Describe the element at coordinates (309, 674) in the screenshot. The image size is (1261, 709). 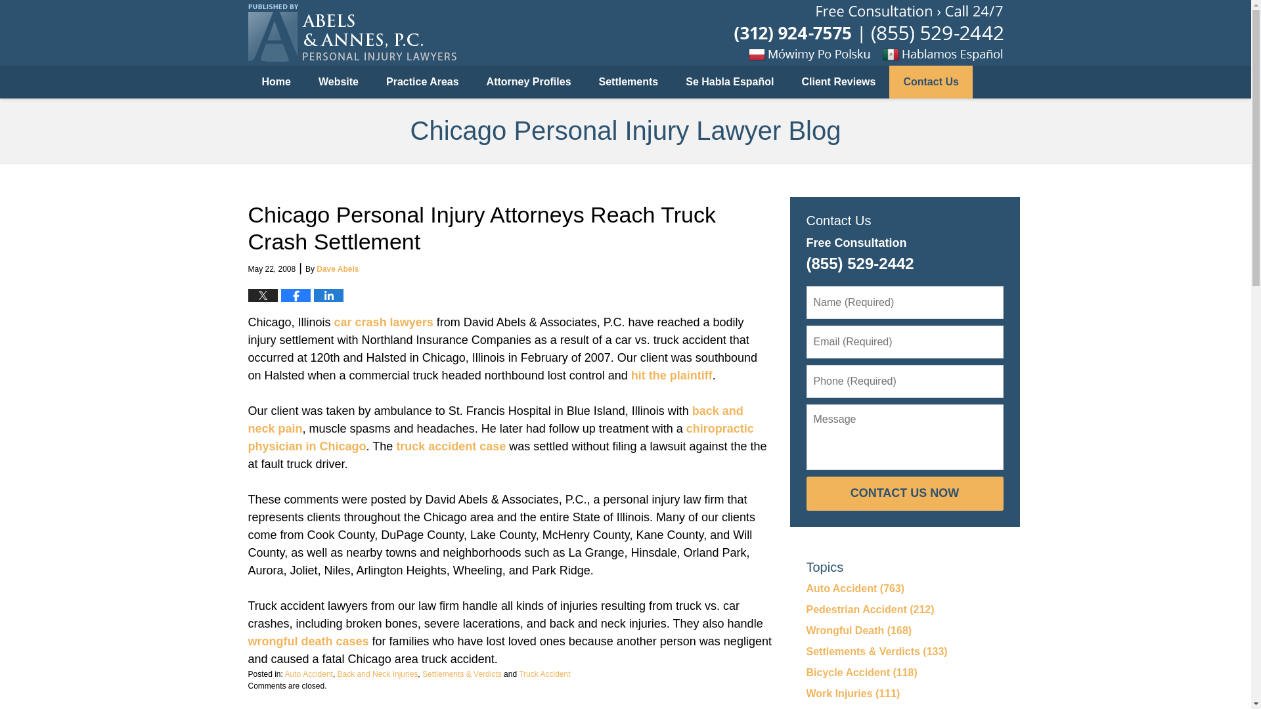
I see `View all posts in Auto Accident` at that location.